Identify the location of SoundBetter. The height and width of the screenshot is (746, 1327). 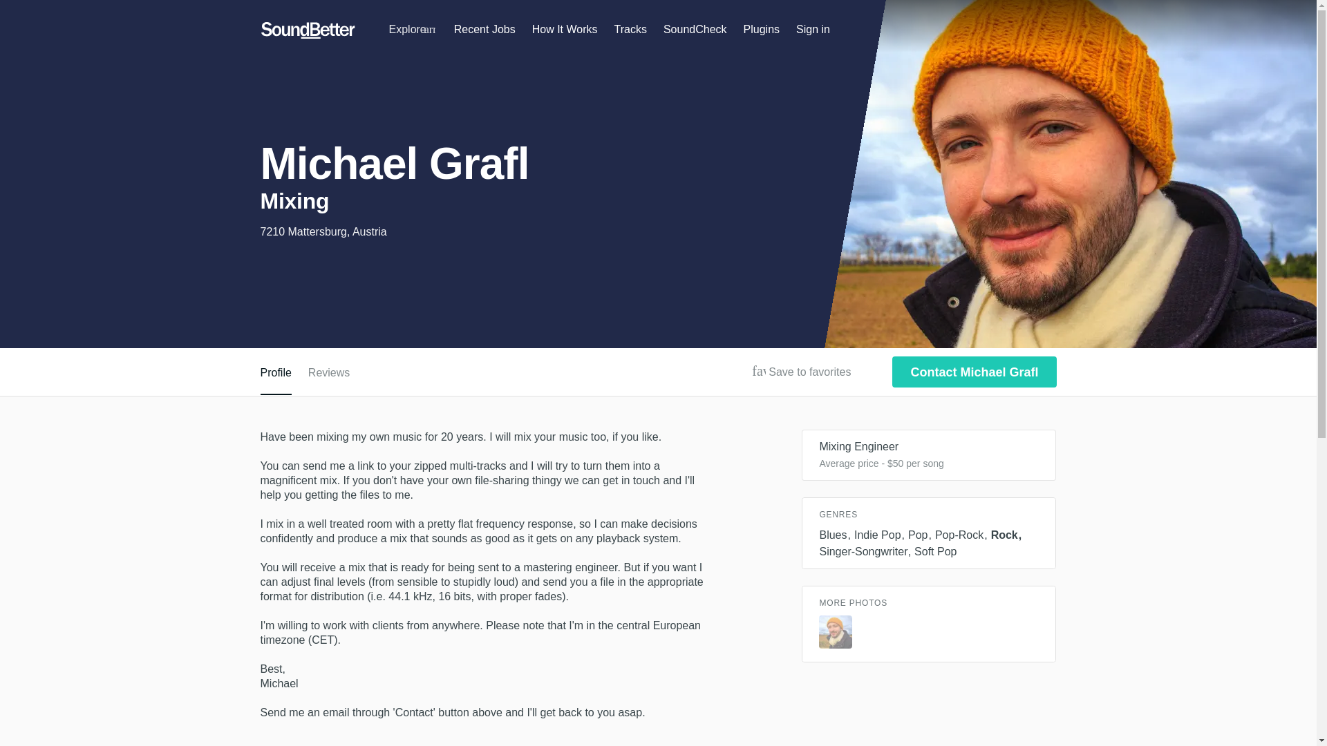
(308, 30).